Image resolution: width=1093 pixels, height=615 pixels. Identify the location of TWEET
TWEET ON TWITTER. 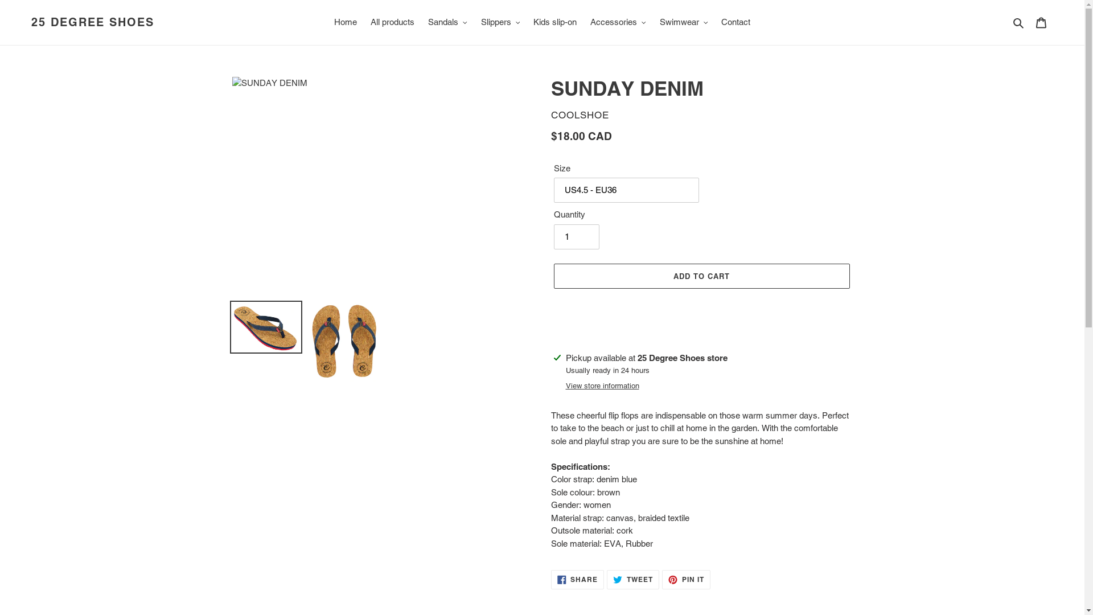
(633, 580).